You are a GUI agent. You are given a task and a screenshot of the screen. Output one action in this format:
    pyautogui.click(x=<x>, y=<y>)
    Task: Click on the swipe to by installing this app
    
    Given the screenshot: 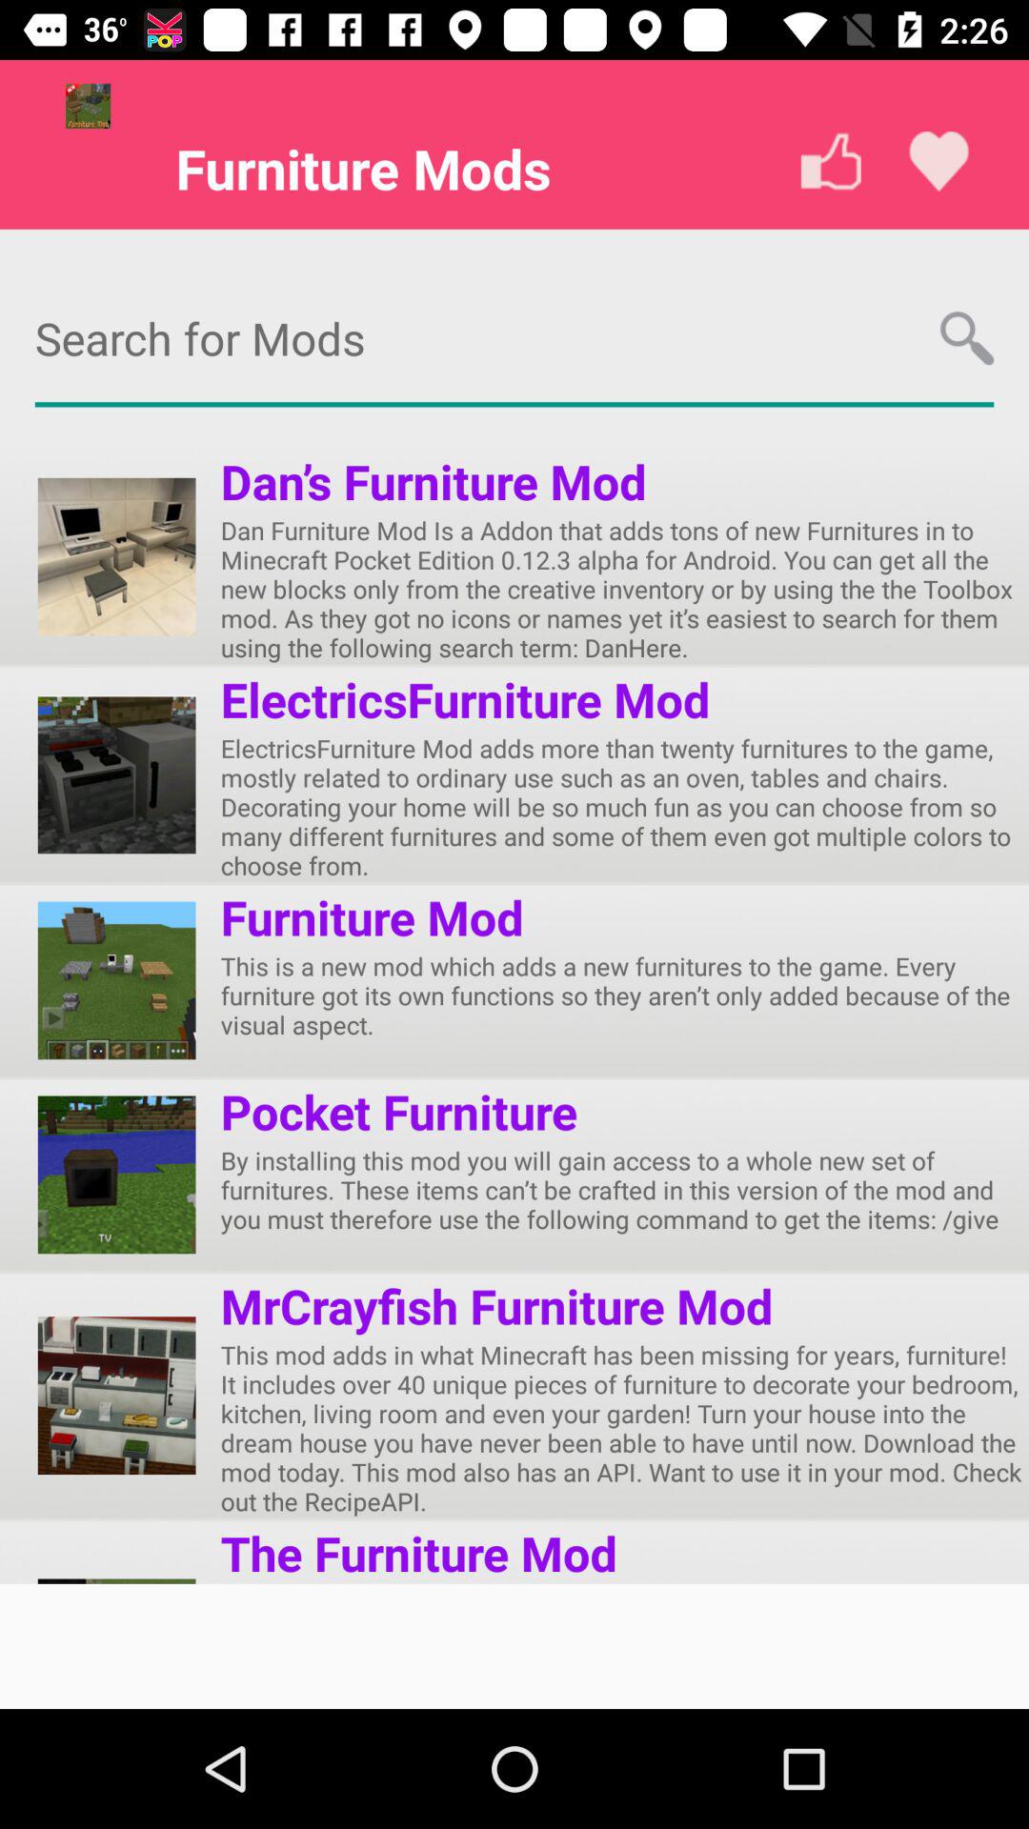 What is the action you would take?
    pyautogui.click(x=625, y=1189)
    